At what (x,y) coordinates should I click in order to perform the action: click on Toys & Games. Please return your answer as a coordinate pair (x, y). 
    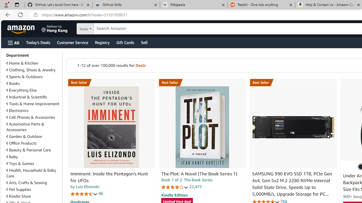
    Looking at the image, I should click on (20, 163).